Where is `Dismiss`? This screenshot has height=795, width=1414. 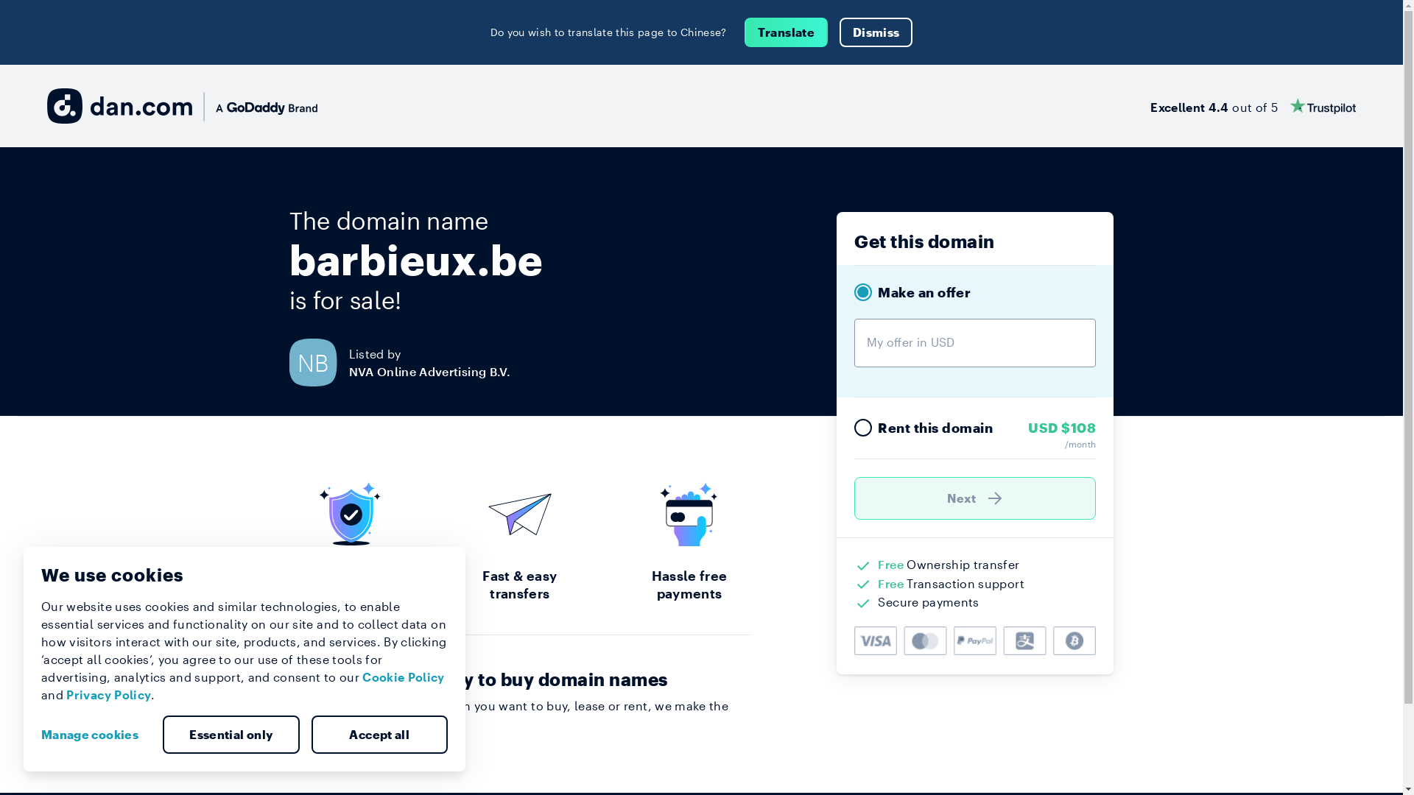 Dismiss is located at coordinates (876, 32).